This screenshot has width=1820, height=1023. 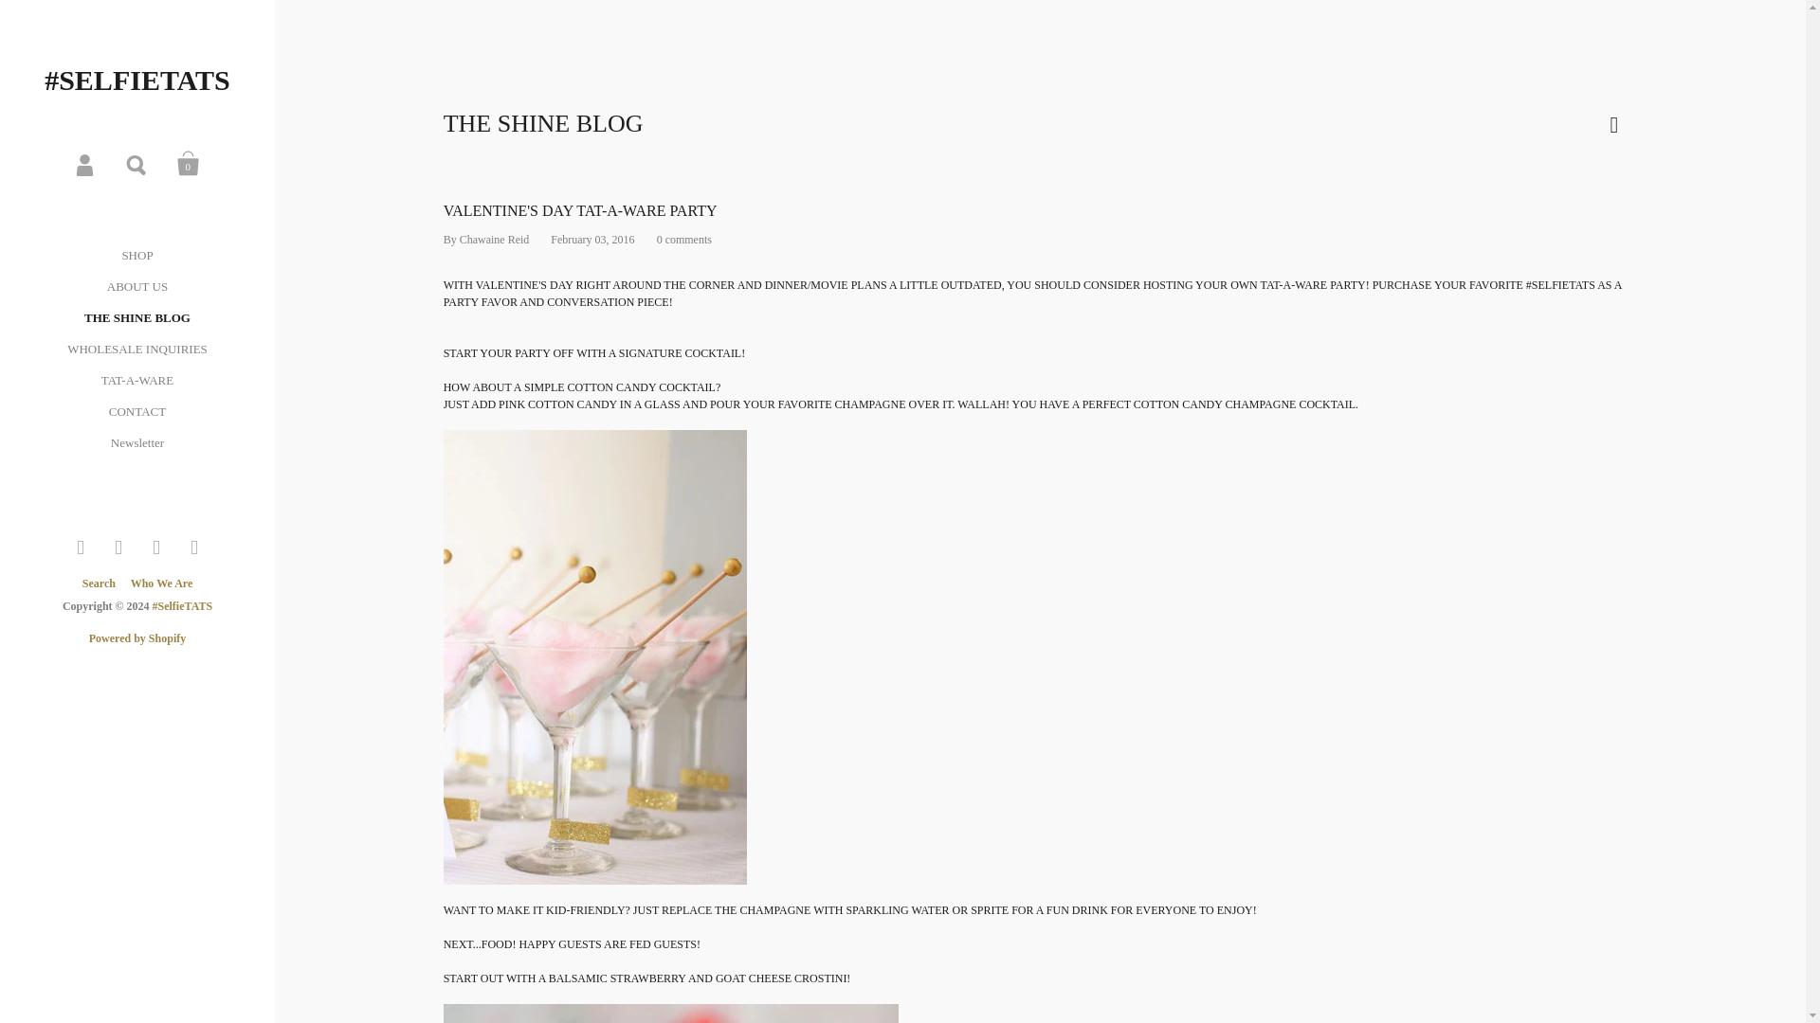 What do you see at coordinates (136, 349) in the screenshot?
I see `WHOLESALE INQUIRIES` at bounding box center [136, 349].